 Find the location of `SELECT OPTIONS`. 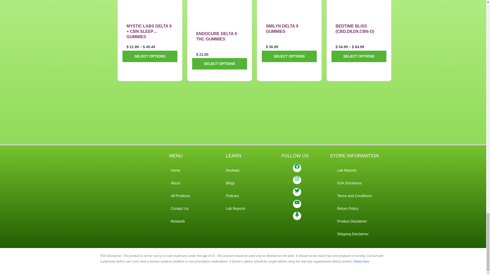

SELECT OPTIONS is located at coordinates (359, 56).